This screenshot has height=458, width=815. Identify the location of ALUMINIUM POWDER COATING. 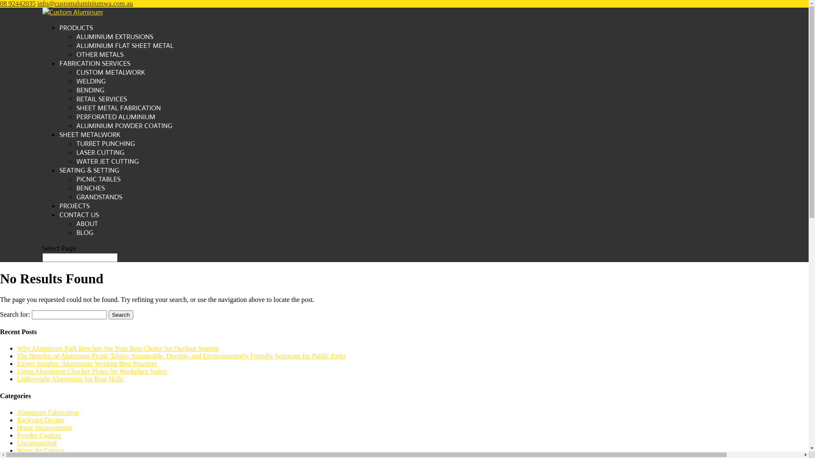
(124, 126).